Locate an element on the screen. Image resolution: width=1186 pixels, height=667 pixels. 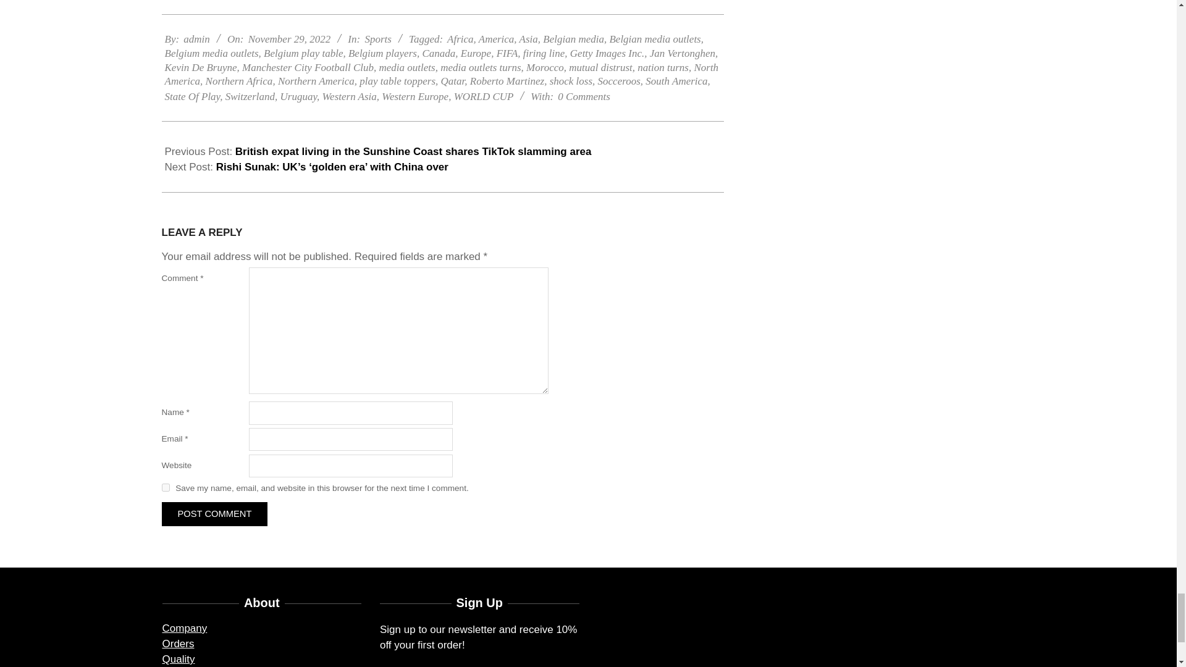
Europe is located at coordinates (476, 53).